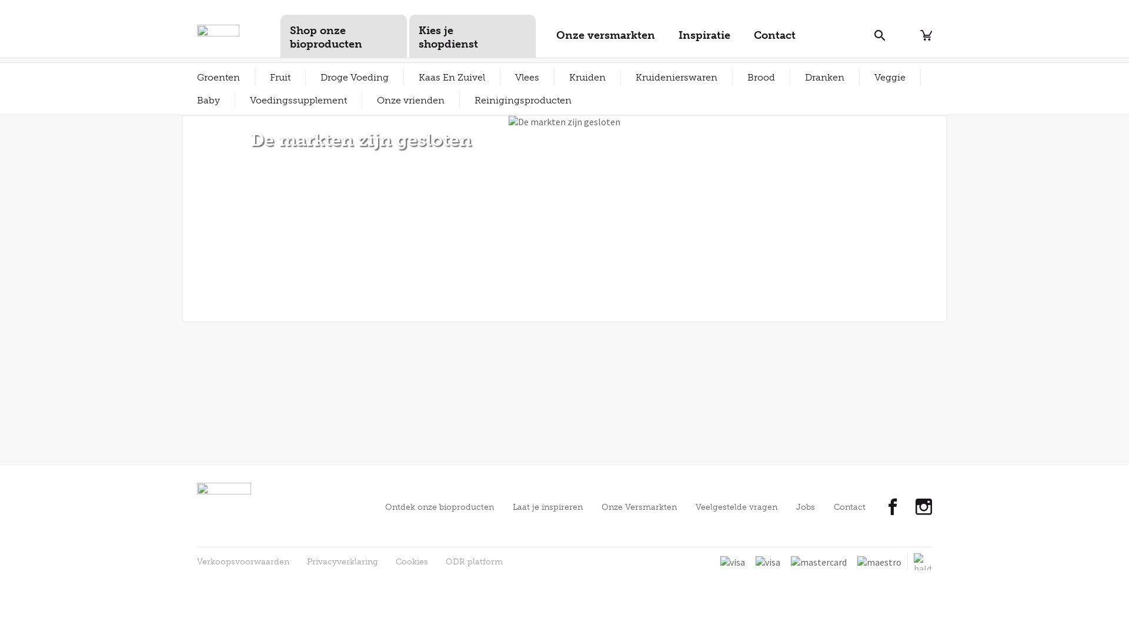 The height and width of the screenshot is (635, 1129). I want to click on Contact, so click(775, 40).